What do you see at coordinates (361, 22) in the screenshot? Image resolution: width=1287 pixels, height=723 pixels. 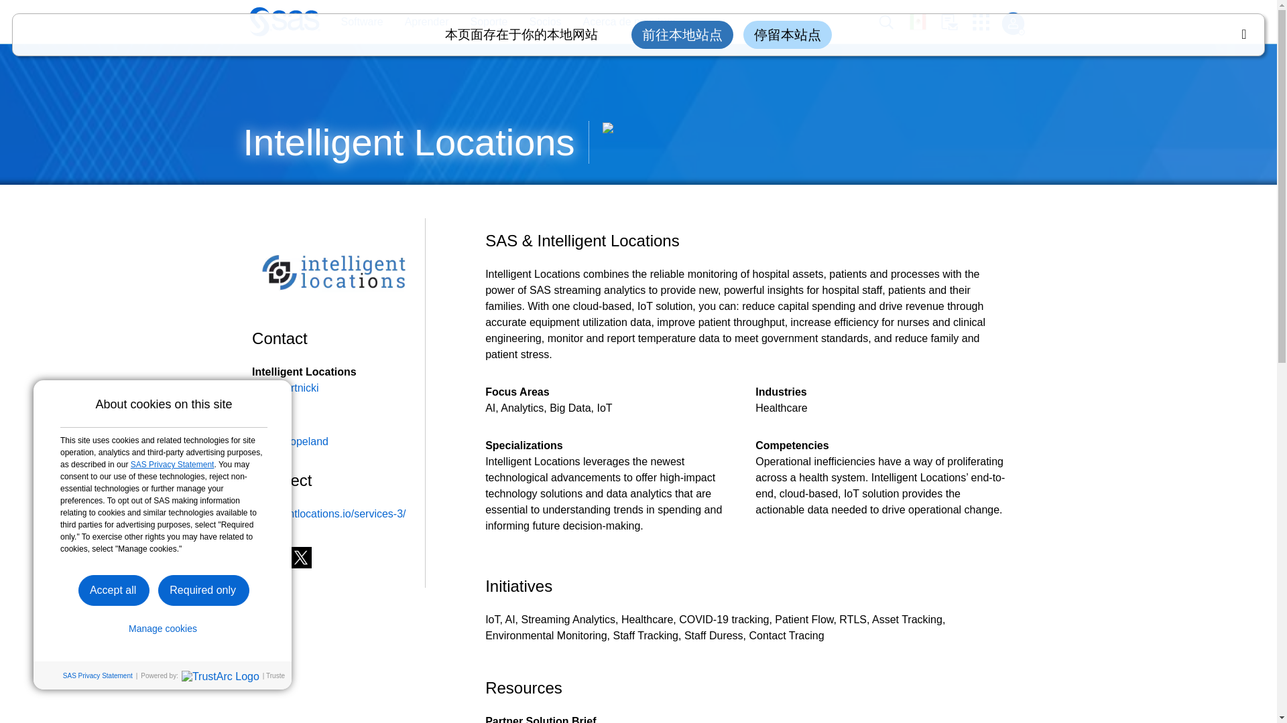 I see `Software` at bounding box center [361, 22].